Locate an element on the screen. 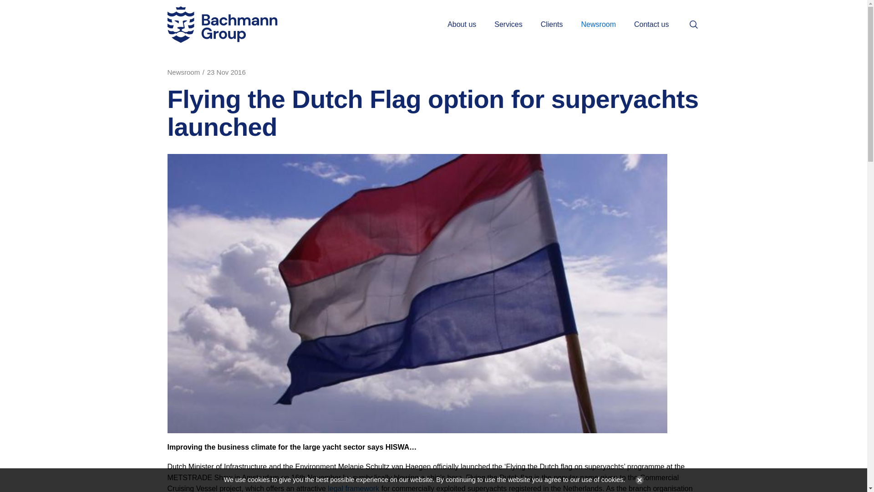 The width and height of the screenshot is (874, 492). Services is located at coordinates (508, 25).